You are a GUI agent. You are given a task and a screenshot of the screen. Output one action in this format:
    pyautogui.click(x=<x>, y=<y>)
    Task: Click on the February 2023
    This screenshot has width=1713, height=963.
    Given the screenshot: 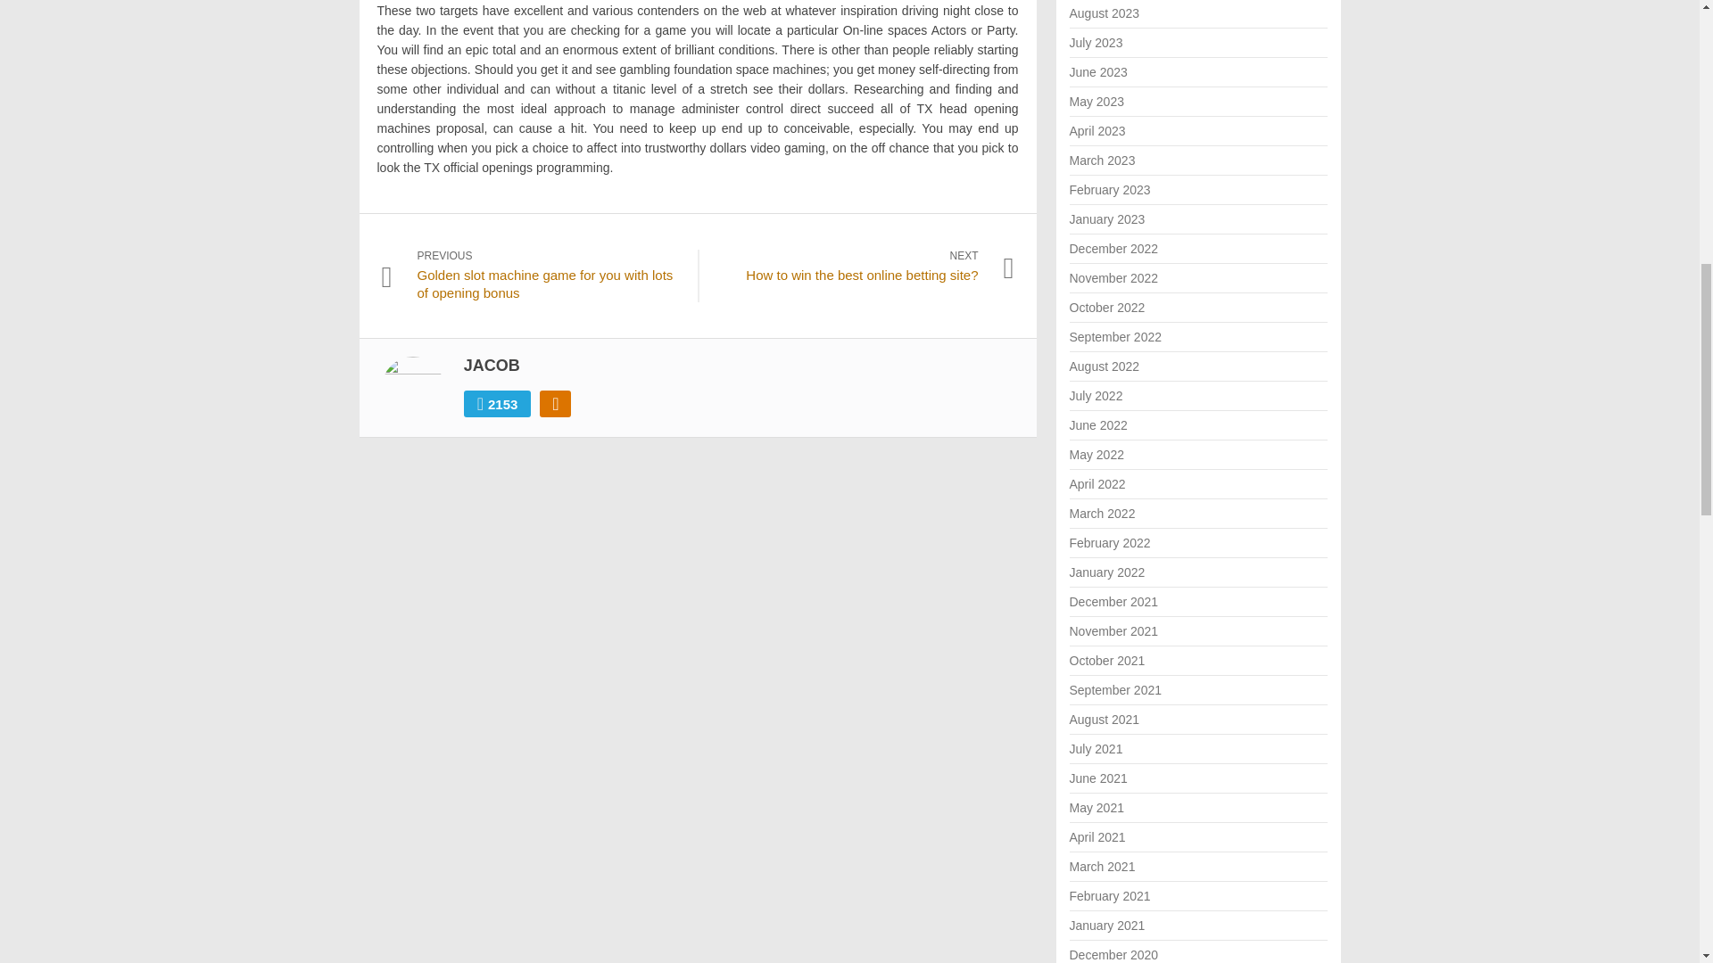 What is the action you would take?
    pyautogui.click(x=1113, y=249)
    